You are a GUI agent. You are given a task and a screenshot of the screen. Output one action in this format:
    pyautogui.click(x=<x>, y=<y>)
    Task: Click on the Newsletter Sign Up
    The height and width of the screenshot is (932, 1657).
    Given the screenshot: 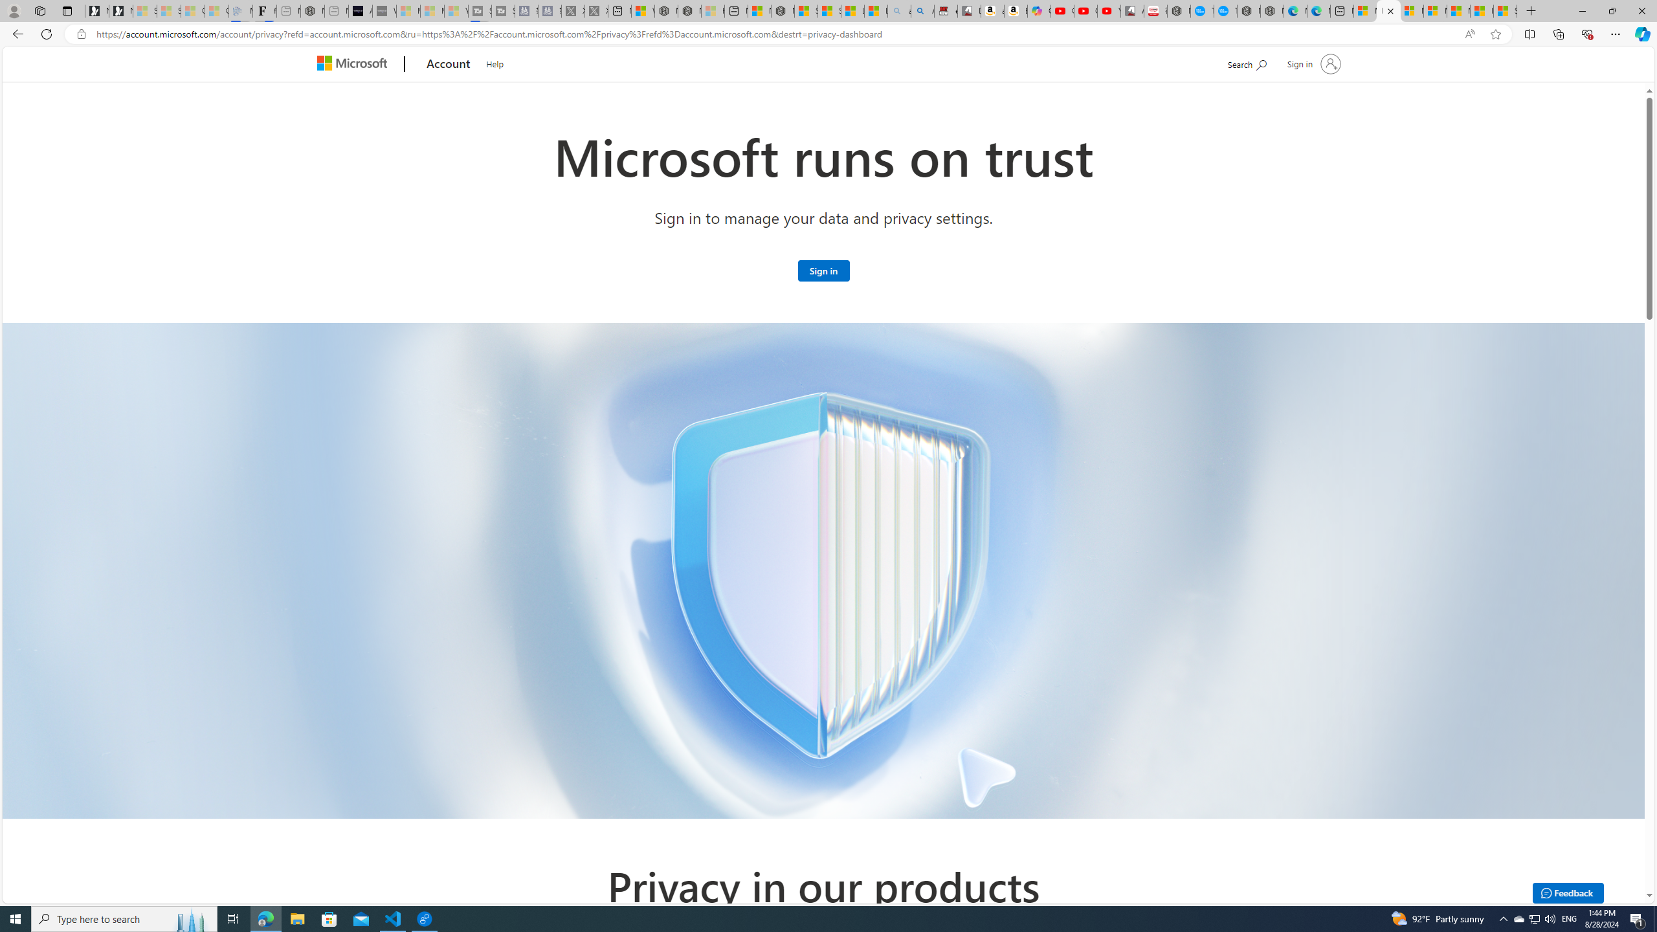 What is the action you would take?
    pyautogui.click(x=120, y=11)
    